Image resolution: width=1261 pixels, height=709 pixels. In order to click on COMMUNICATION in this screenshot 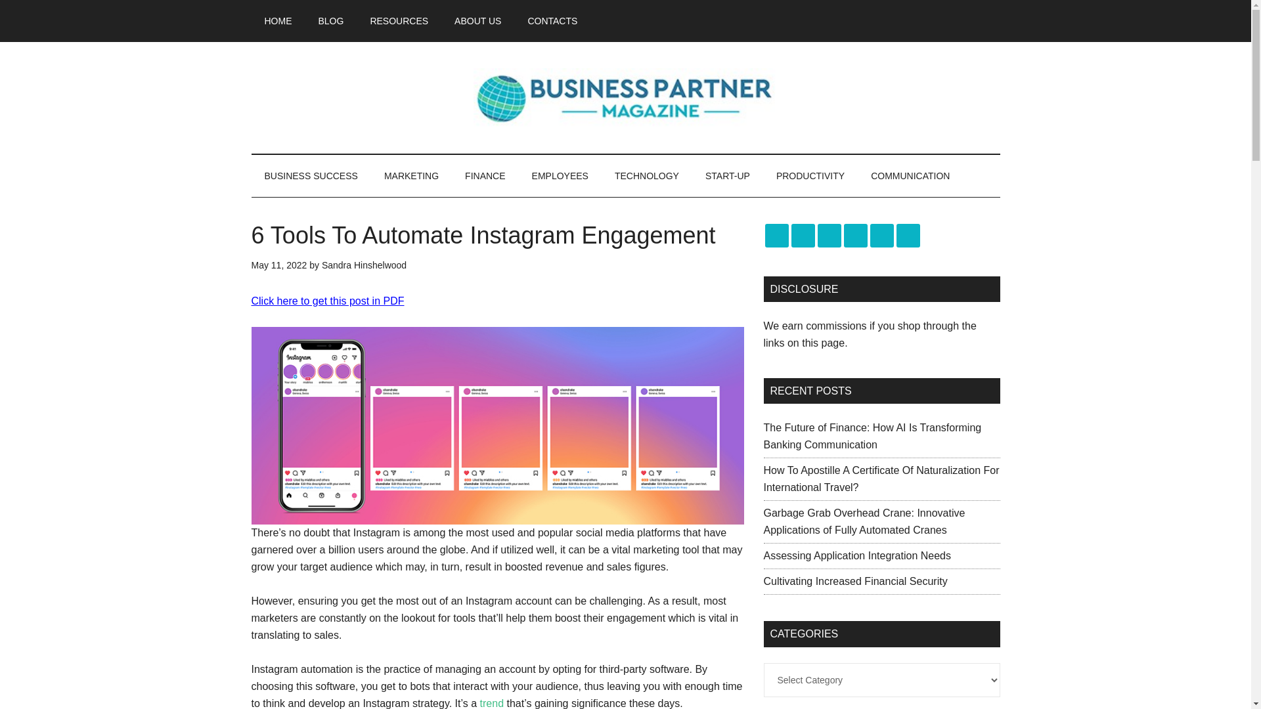, I will do `click(910, 176)`.